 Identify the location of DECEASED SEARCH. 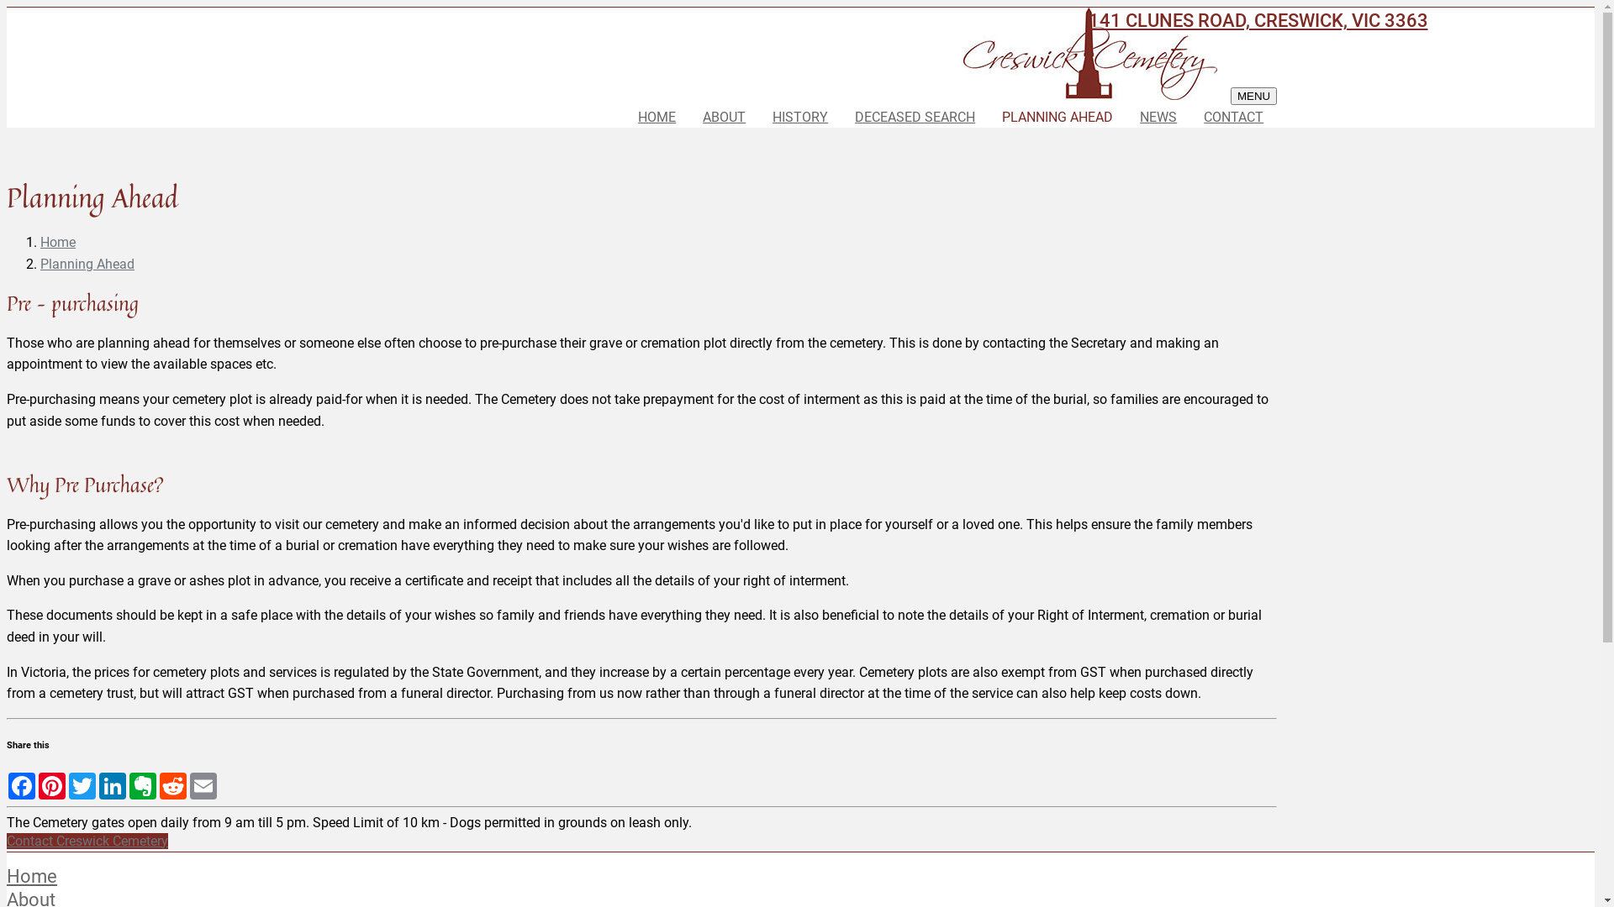
(915, 118).